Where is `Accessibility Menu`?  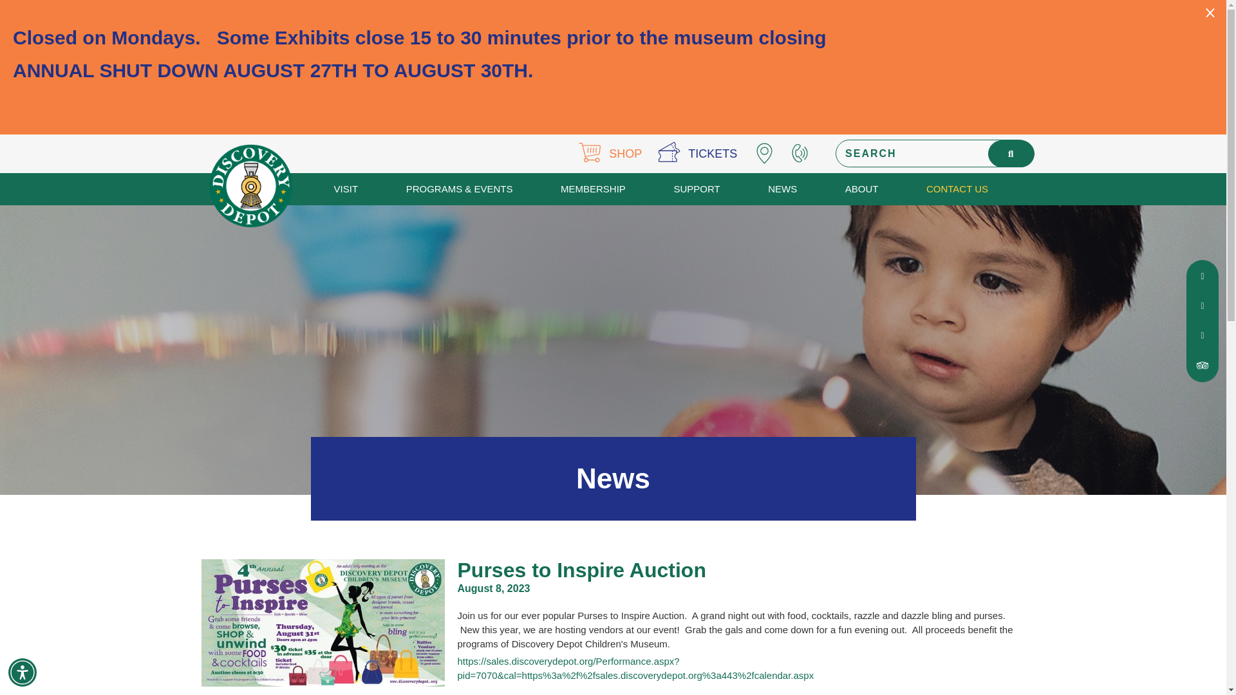 Accessibility Menu is located at coordinates (23, 672).